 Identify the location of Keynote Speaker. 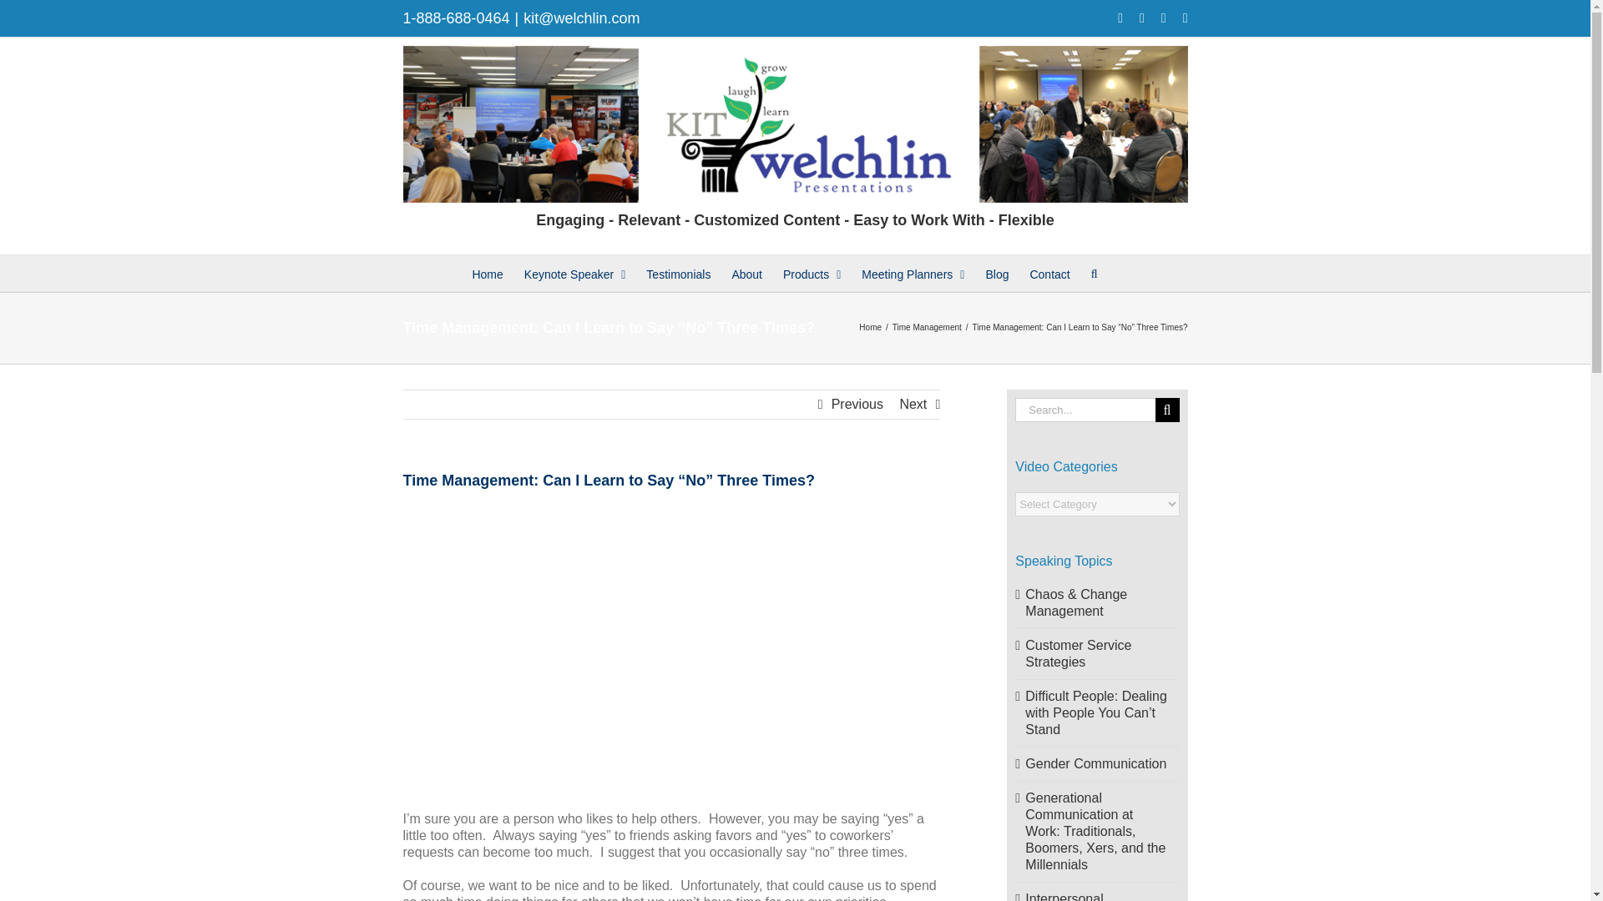
(574, 272).